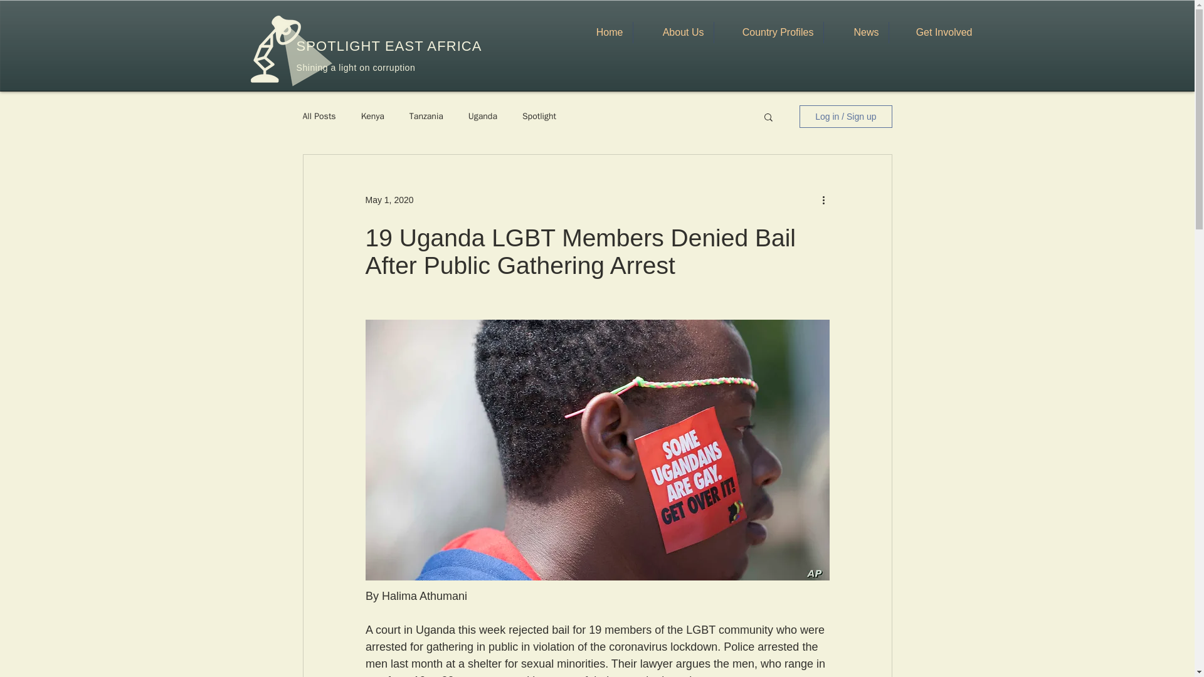 Image resolution: width=1204 pixels, height=677 pixels. Describe the element at coordinates (389, 199) in the screenshot. I see `May 1, 2020` at that location.